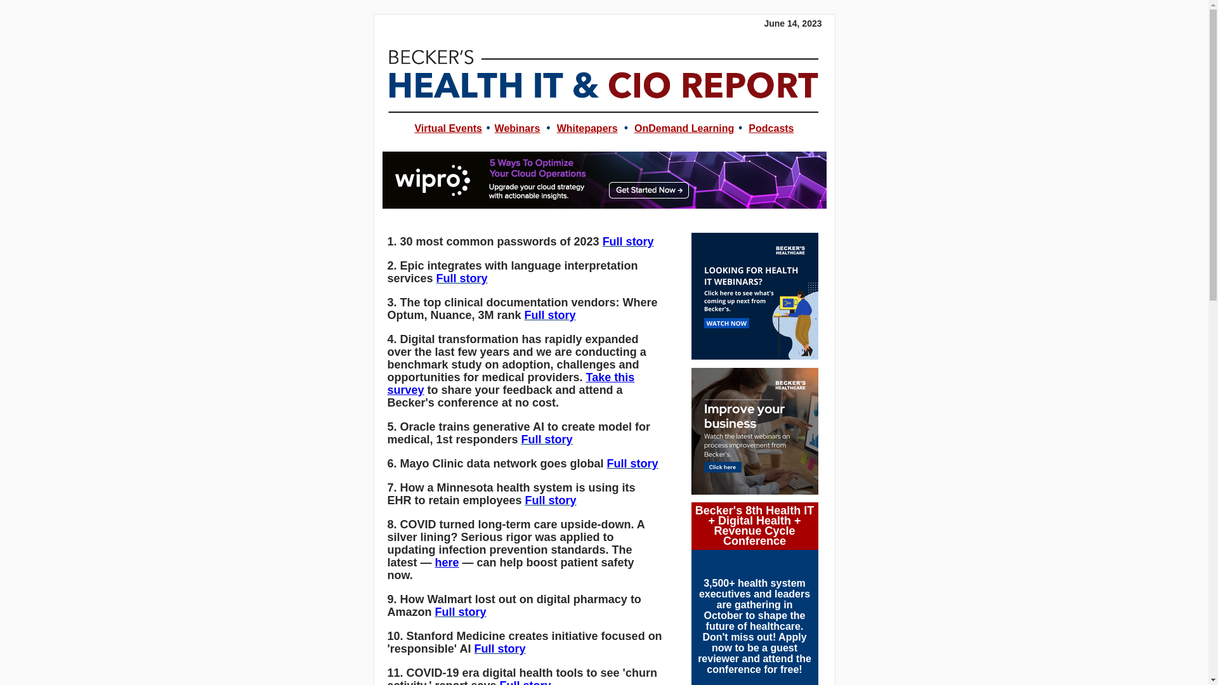 The height and width of the screenshot is (685, 1218). I want to click on here, so click(447, 562).